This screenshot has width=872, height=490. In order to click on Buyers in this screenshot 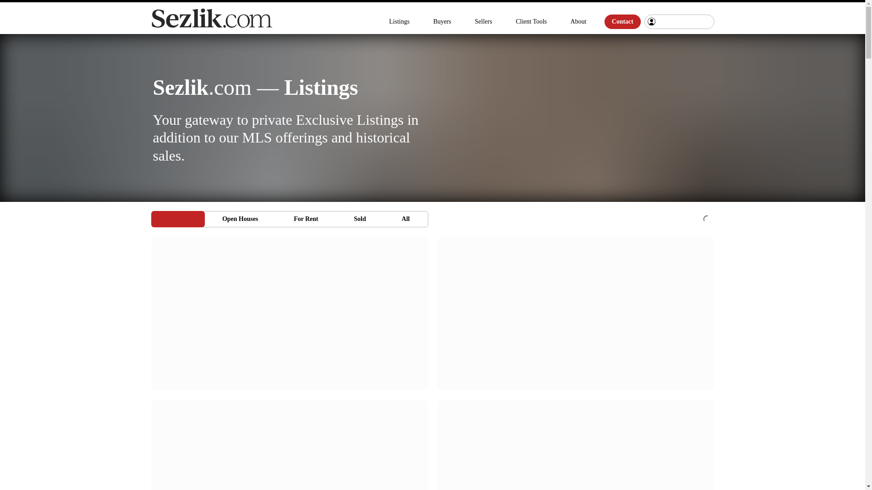, I will do `click(399, 22)`.